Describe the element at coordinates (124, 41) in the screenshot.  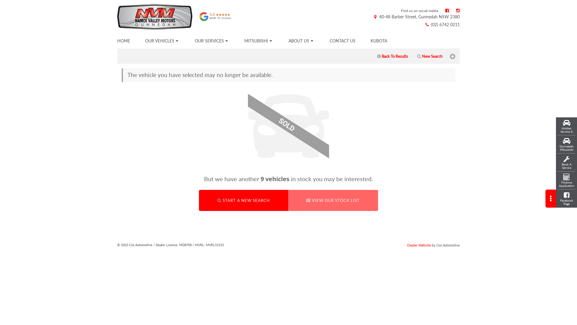
I see `HOME` at that location.